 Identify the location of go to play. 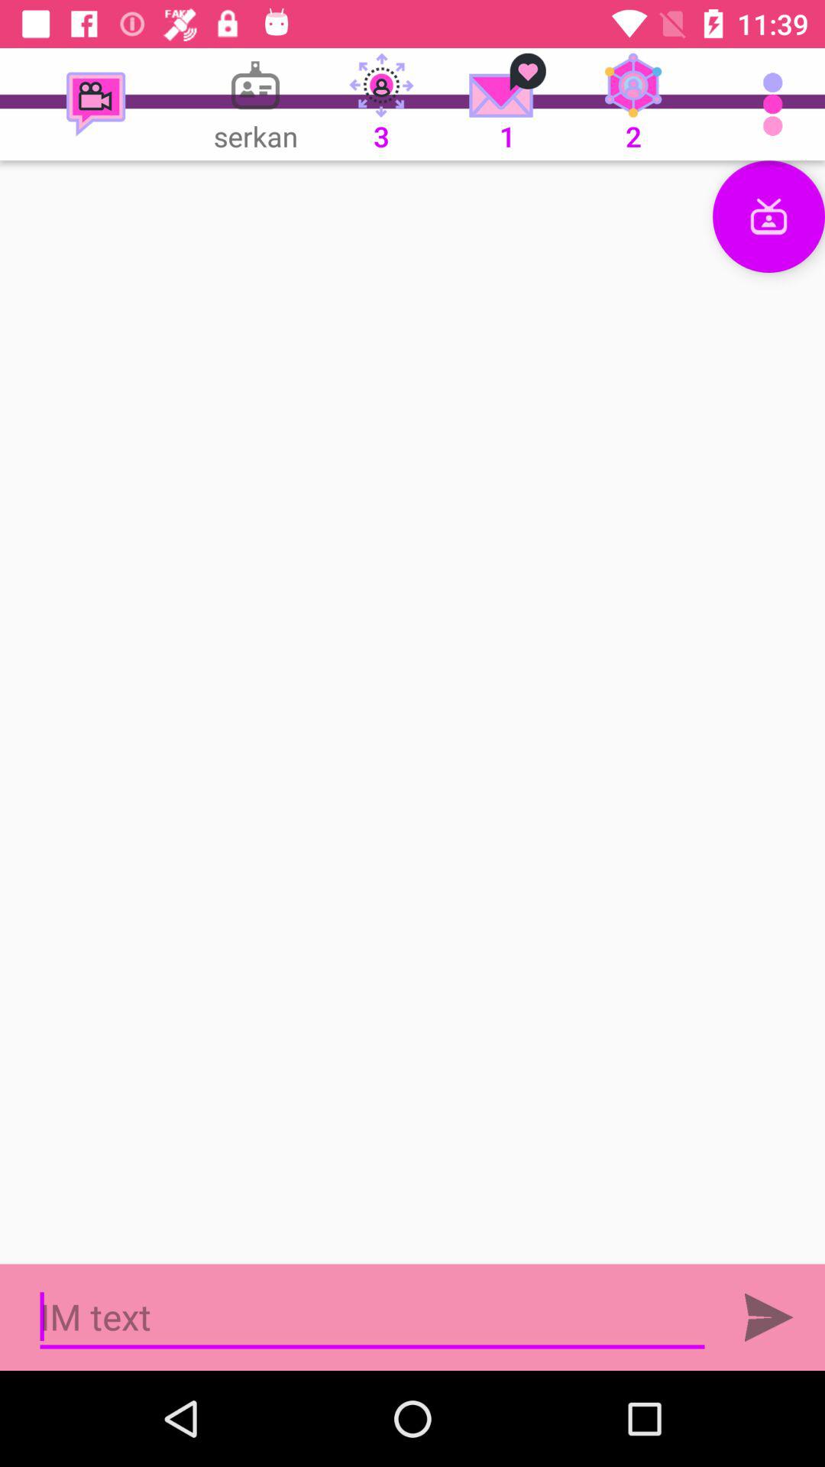
(768, 1317).